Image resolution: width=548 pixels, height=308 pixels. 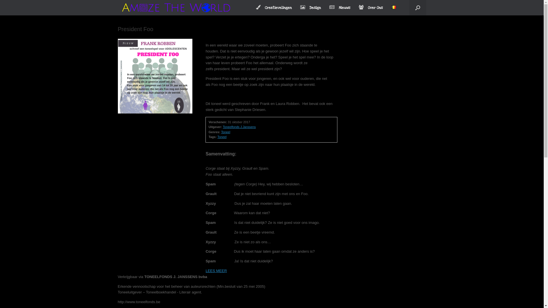 What do you see at coordinates (226, 132) in the screenshot?
I see `Toneel` at bounding box center [226, 132].